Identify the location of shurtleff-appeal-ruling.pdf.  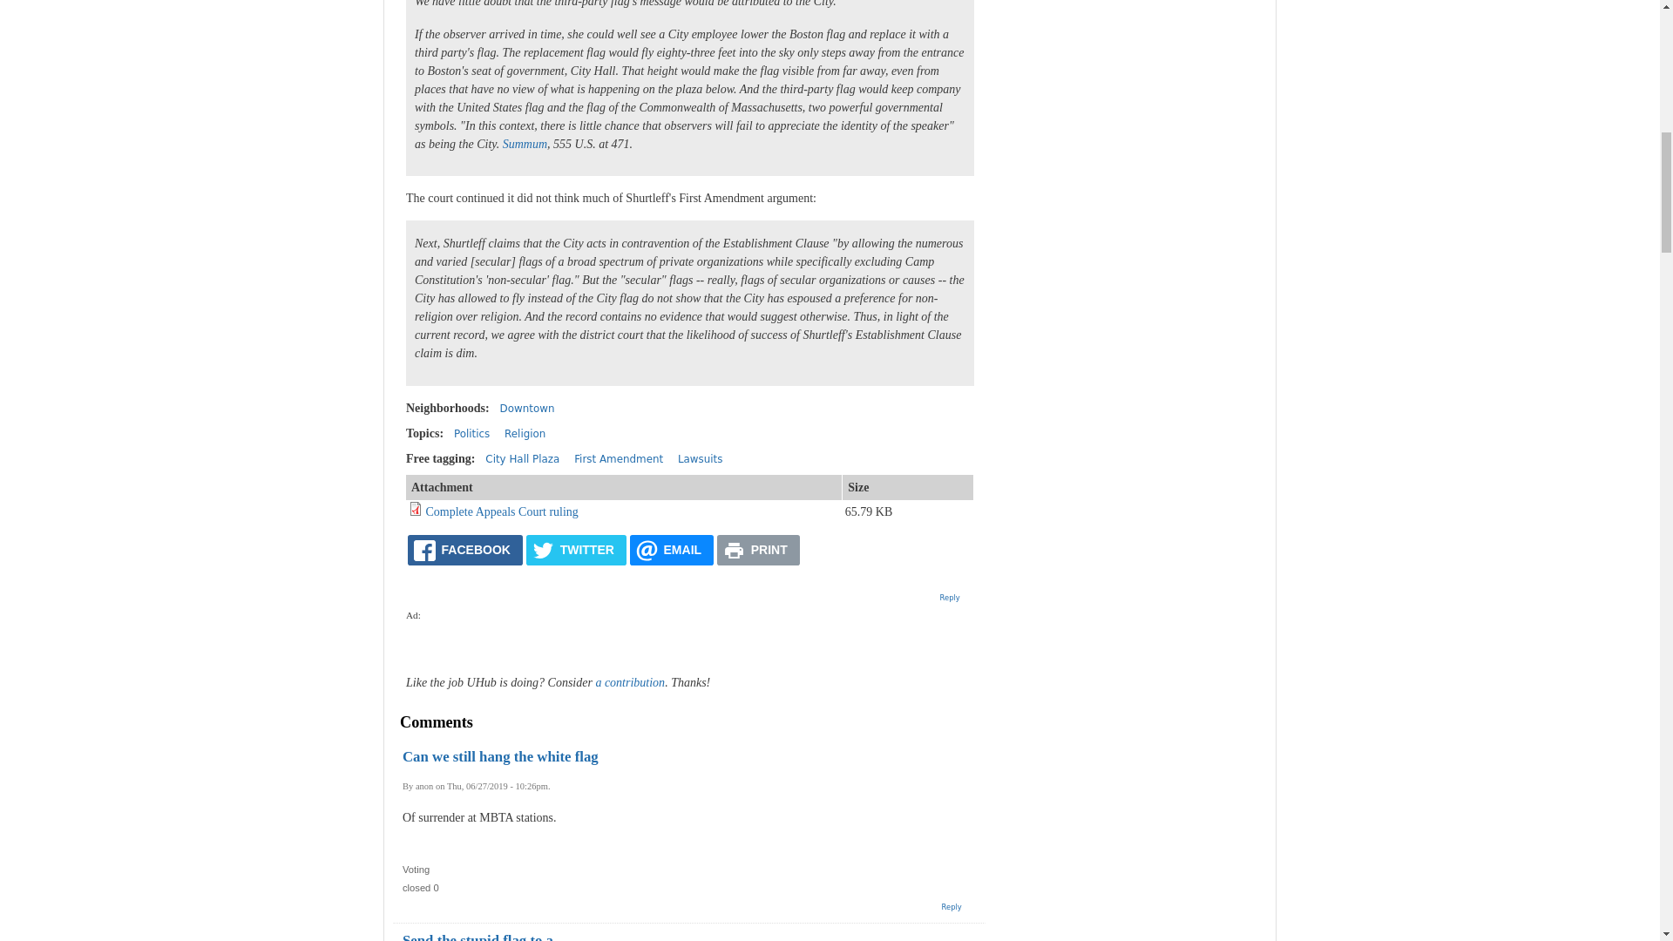
(500, 511).